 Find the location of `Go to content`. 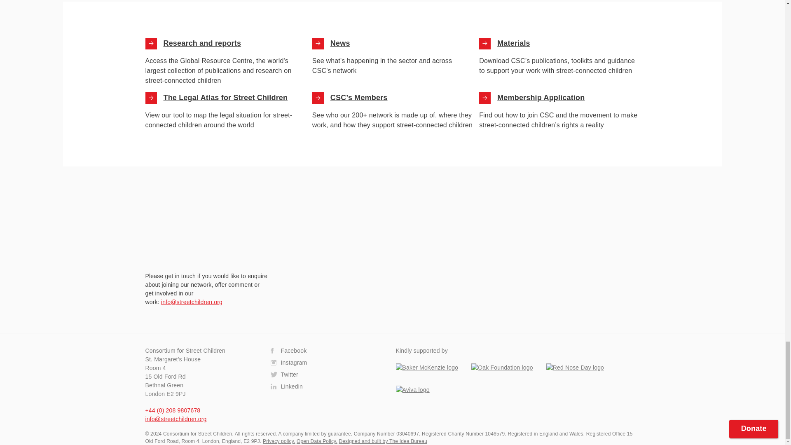

Go to content is located at coordinates (318, 43).